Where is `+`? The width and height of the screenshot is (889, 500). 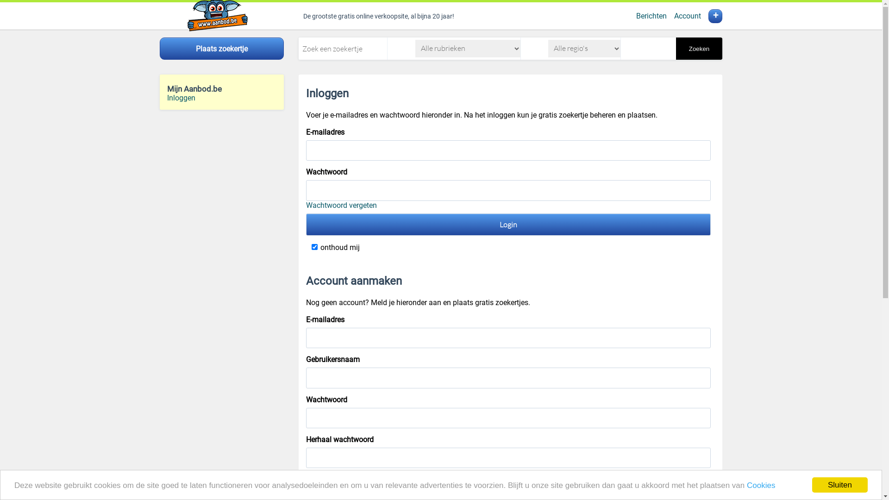 + is located at coordinates (715, 16).